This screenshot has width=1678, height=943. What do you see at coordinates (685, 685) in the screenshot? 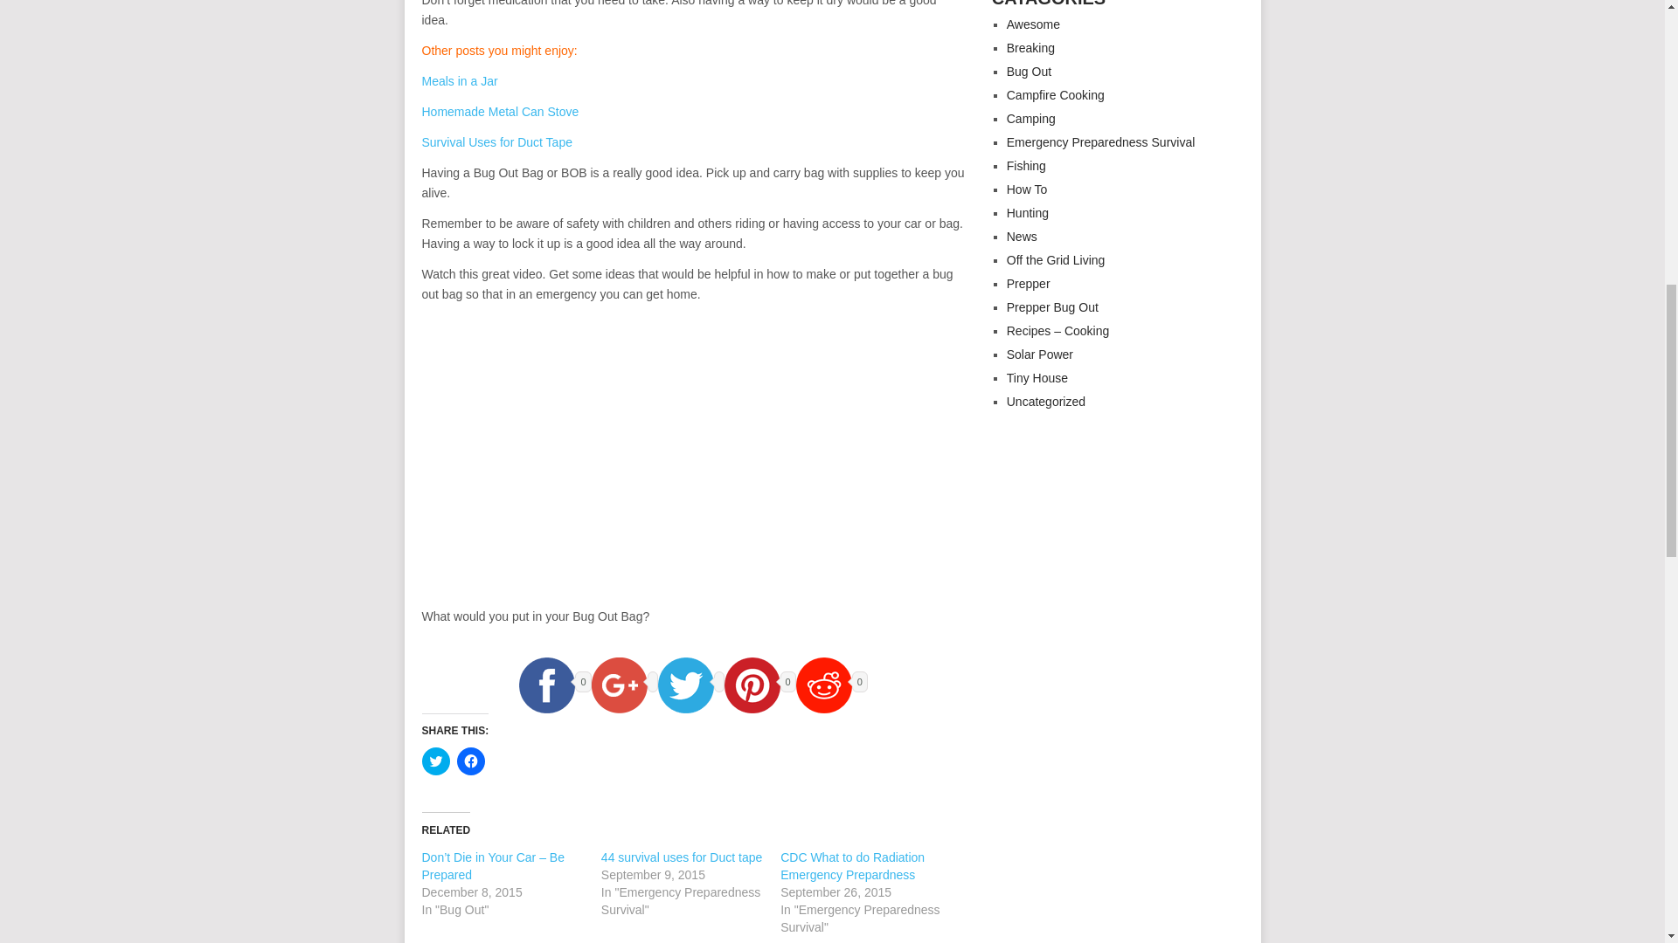
I see `twitter` at bounding box center [685, 685].